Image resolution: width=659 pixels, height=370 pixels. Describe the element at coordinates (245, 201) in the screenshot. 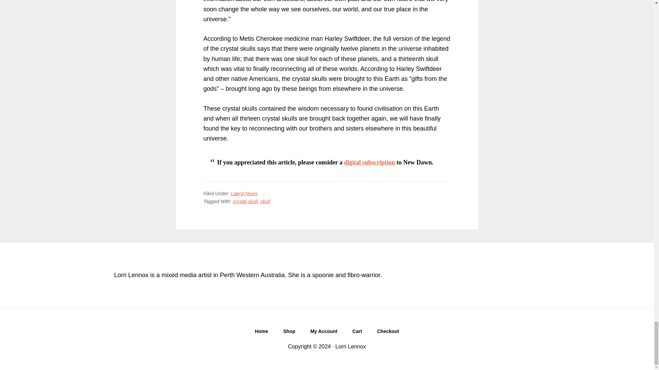

I see `crystal skull` at that location.